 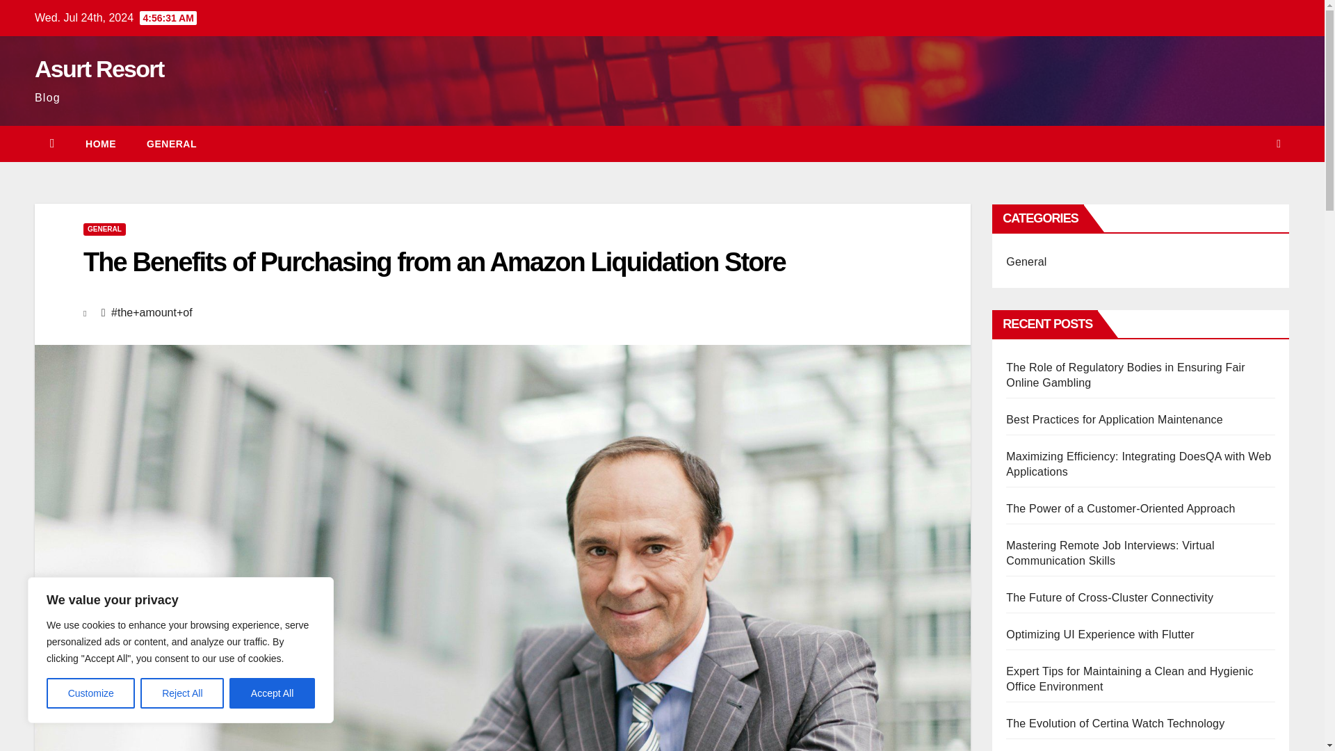 What do you see at coordinates (90, 693) in the screenshot?
I see `Customize` at bounding box center [90, 693].